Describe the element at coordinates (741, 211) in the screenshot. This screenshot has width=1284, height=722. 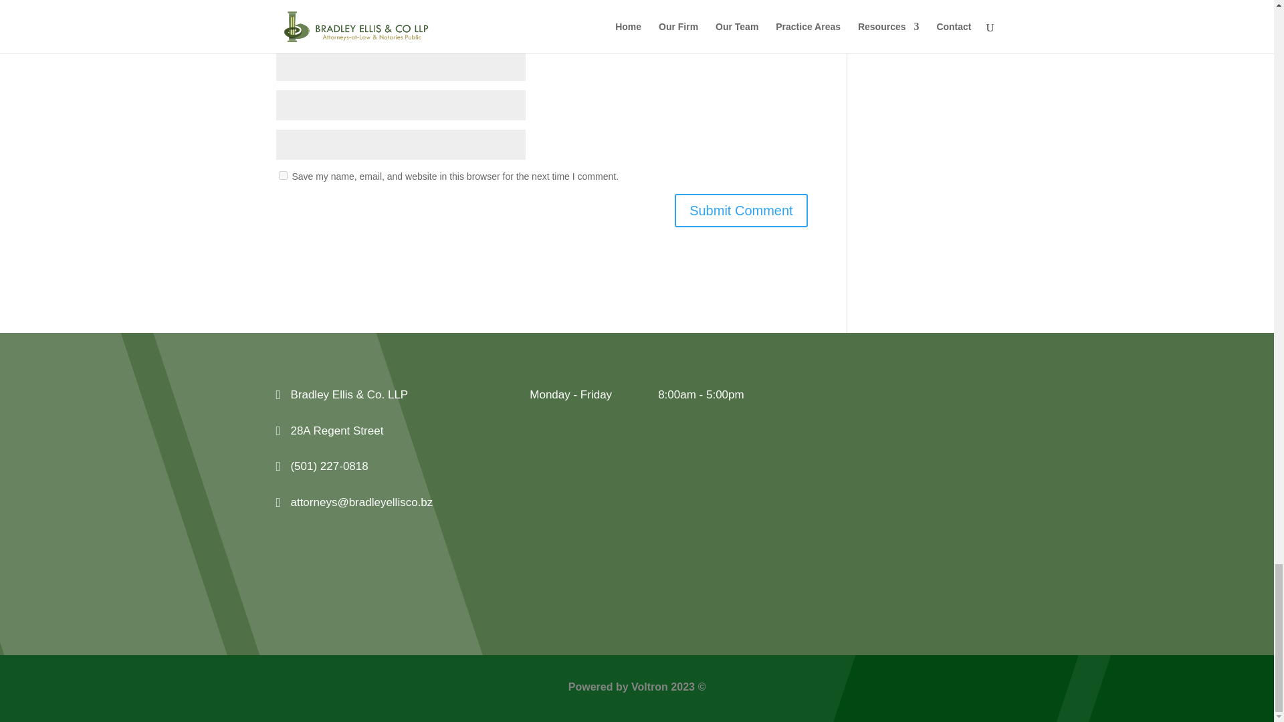
I see `Submit Comment` at that location.